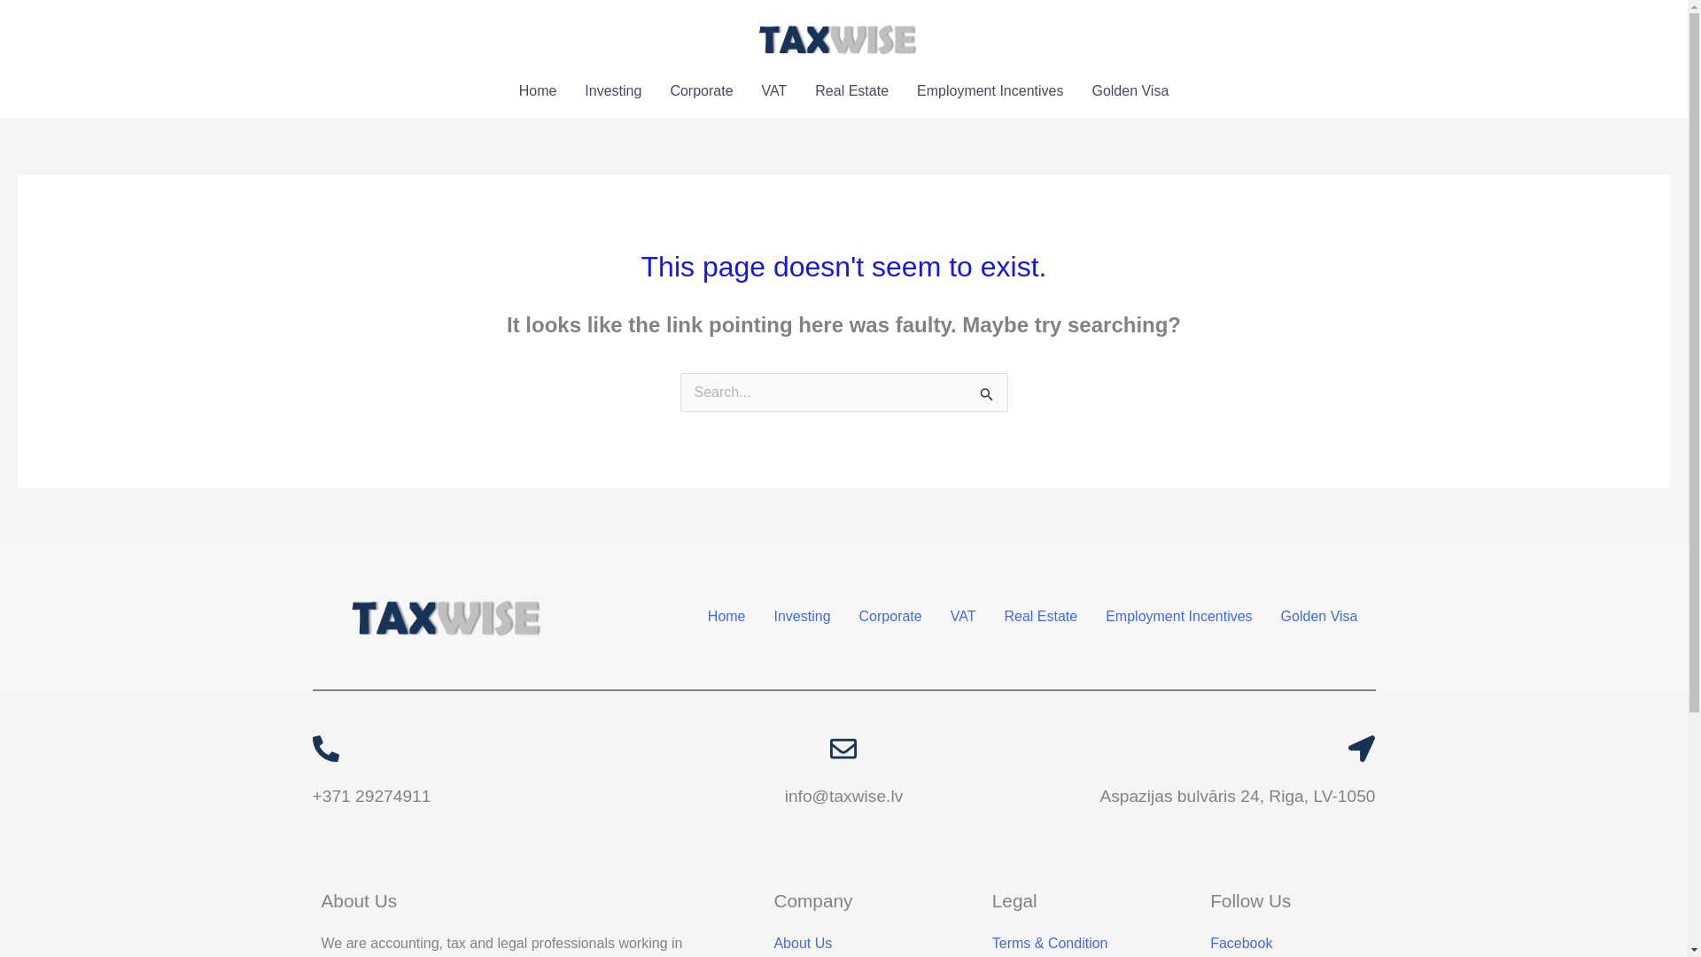 This screenshot has width=1701, height=957. I want to click on Golden Visa, so click(1129, 90).